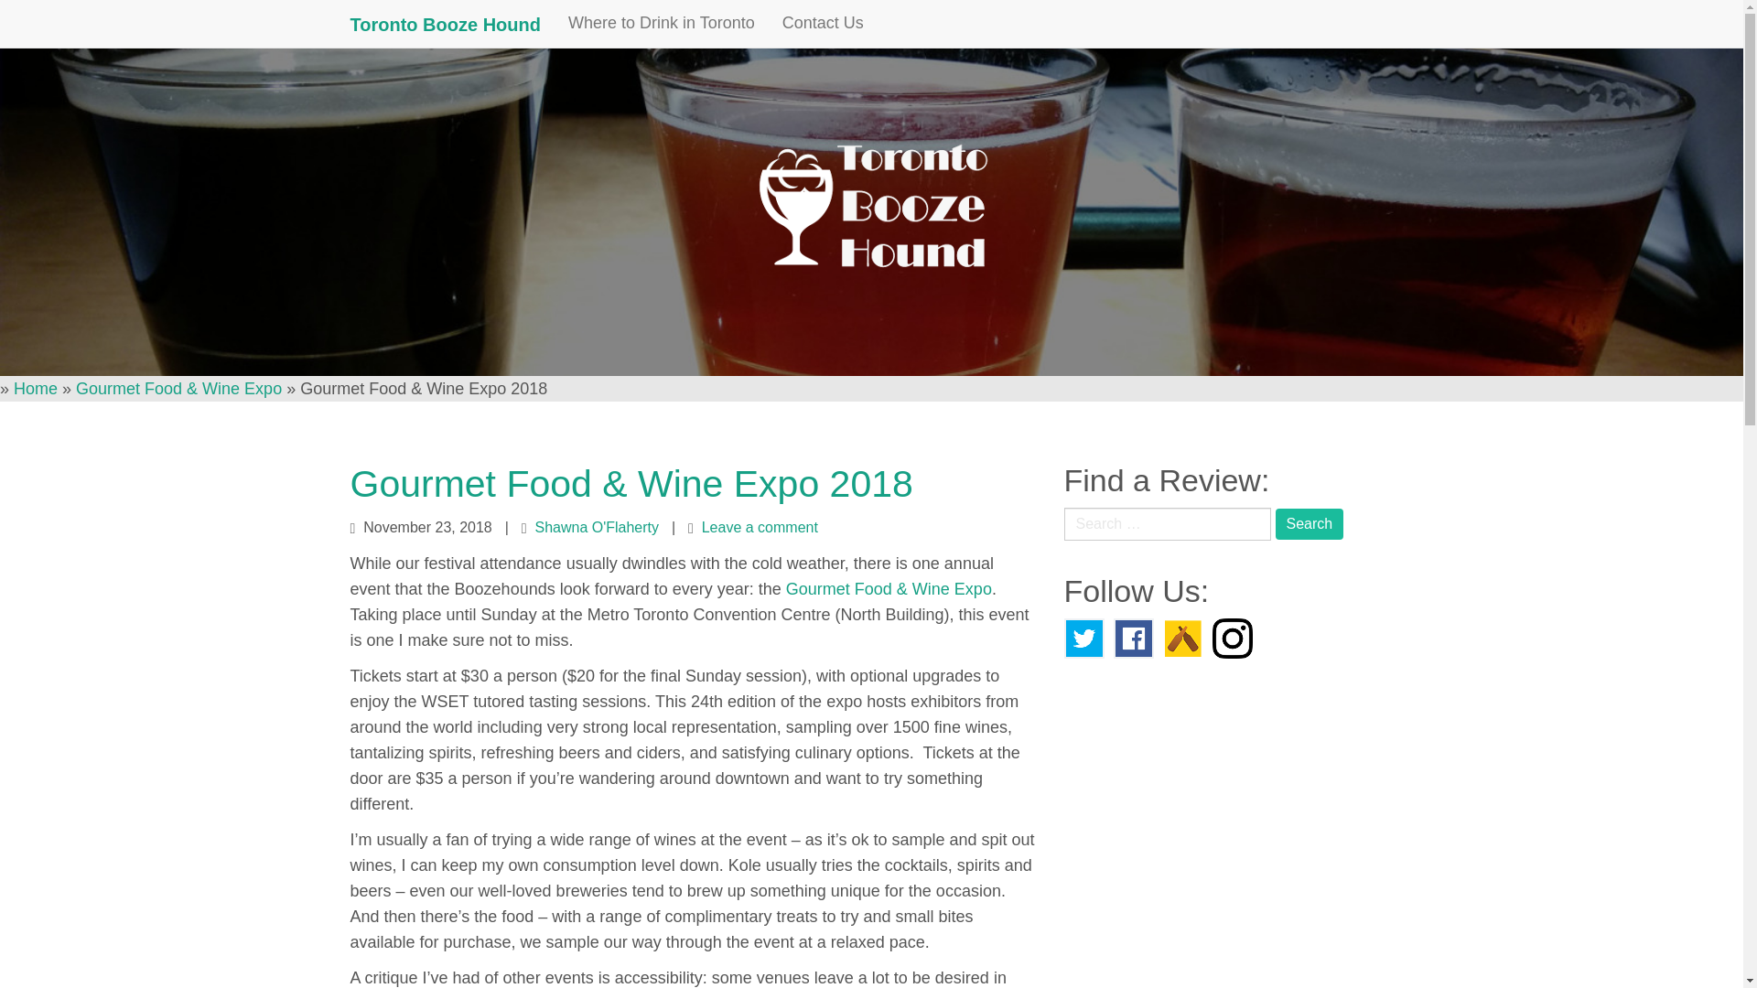 The width and height of the screenshot is (1757, 988). What do you see at coordinates (597, 527) in the screenshot?
I see `Shawna O'Flaherty` at bounding box center [597, 527].